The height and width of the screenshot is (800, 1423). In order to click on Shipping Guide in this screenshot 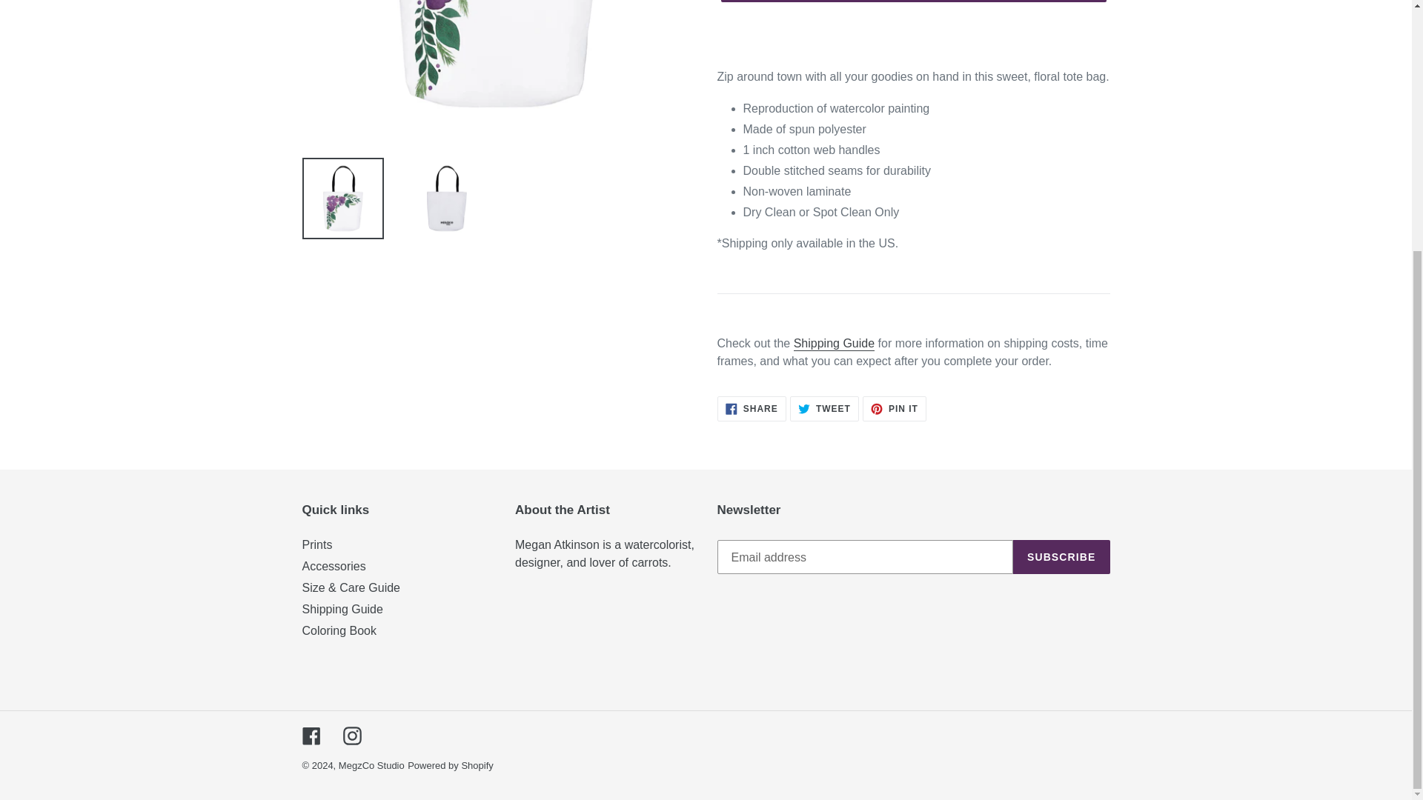, I will do `click(342, 609)`.